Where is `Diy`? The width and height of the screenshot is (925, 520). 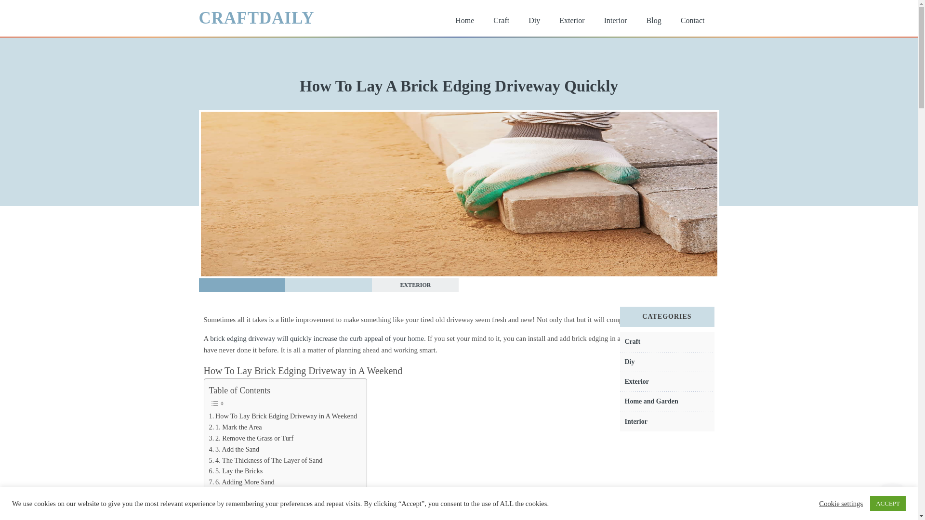 Diy is located at coordinates (629, 362).